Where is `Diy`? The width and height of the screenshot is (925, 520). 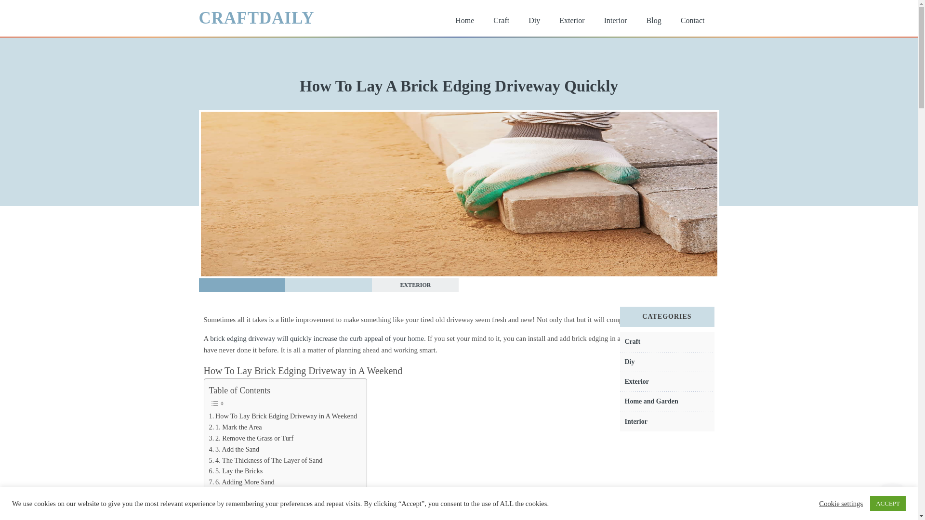 Diy is located at coordinates (629, 362).